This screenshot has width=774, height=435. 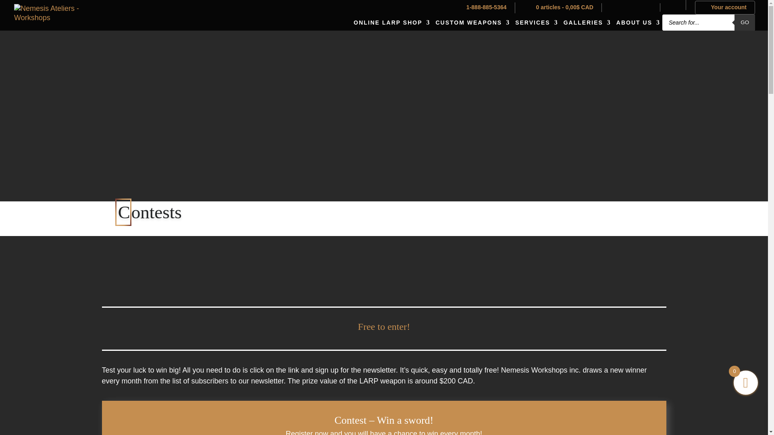 I want to click on ONLINE LARP SHOP, so click(x=390, y=23).